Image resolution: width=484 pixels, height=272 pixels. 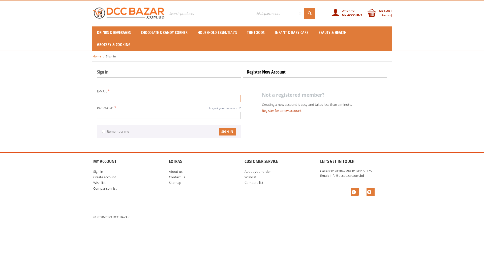 I want to click on Search products, so click(x=241, y=14).